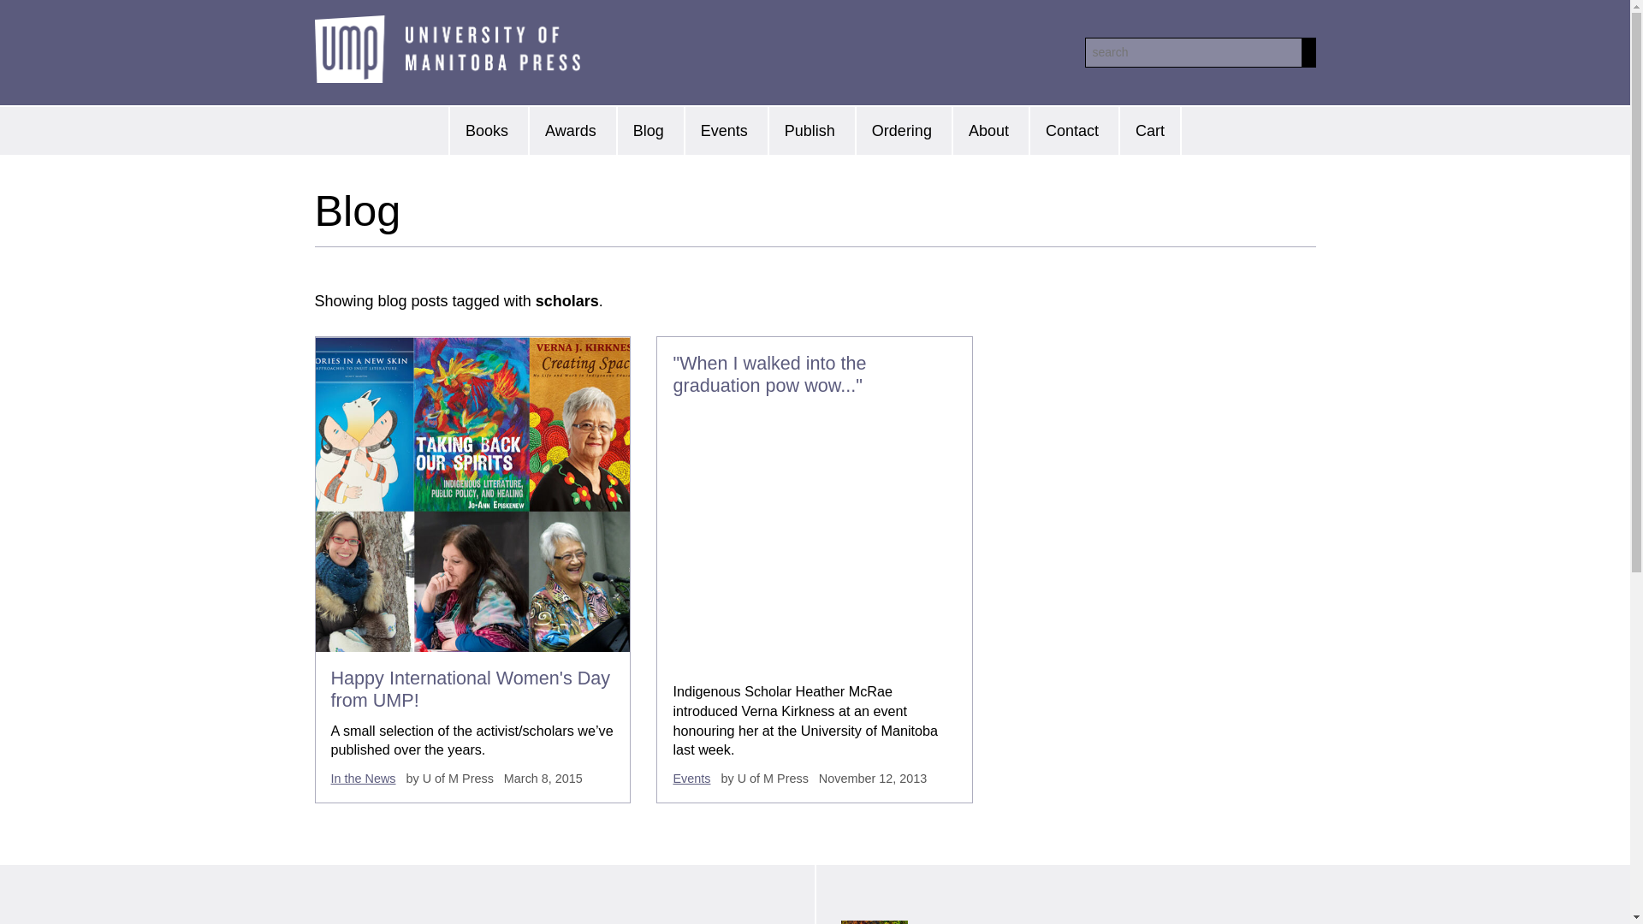 Image resolution: width=1643 pixels, height=924 pixels. I want to click on Awards, so click(569, 131).